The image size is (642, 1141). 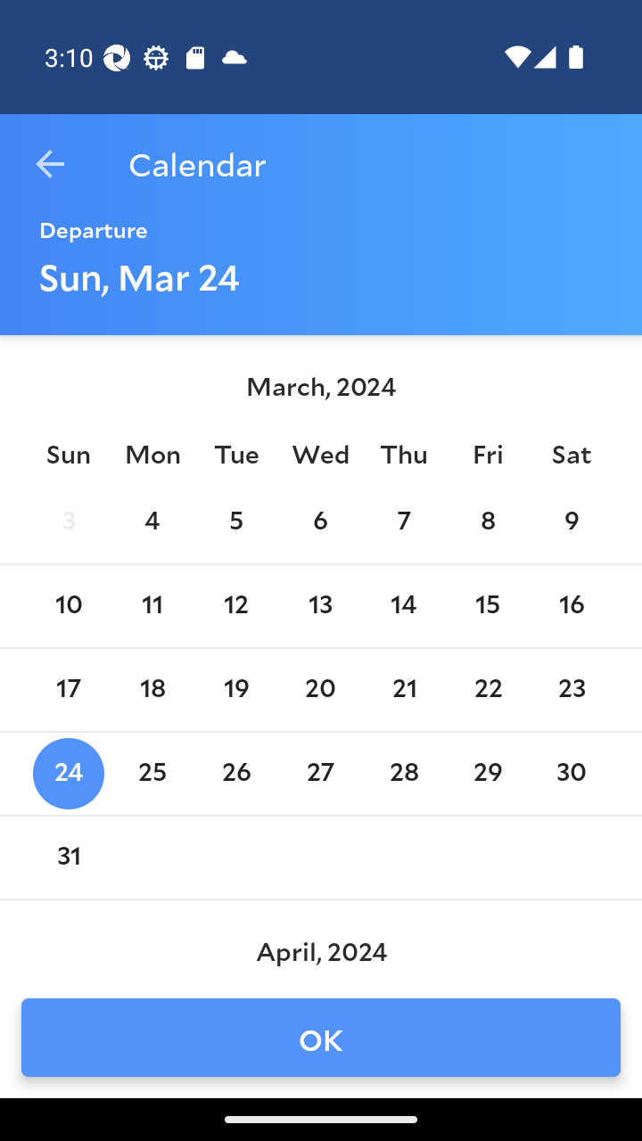 I want to click on 16, so click(x=572, y=606).